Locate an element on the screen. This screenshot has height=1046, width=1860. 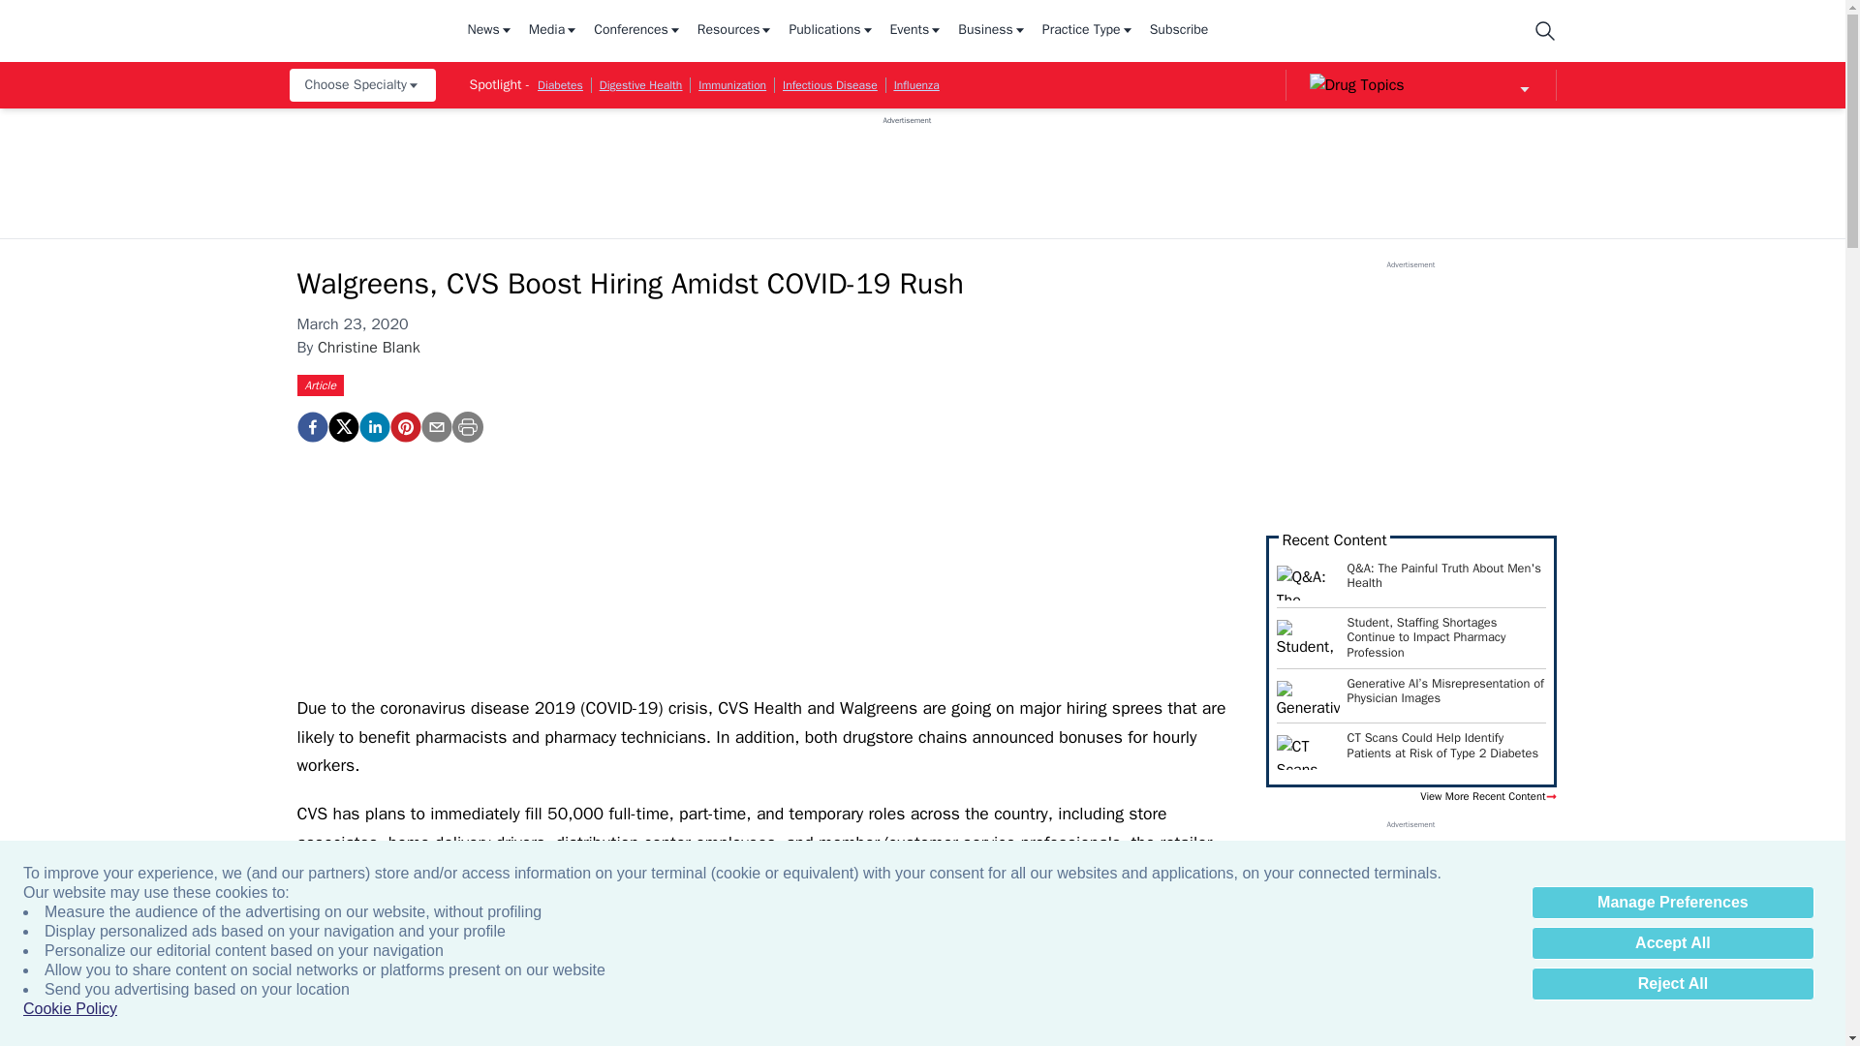
Reject All is located at coordinates (1672, 984).